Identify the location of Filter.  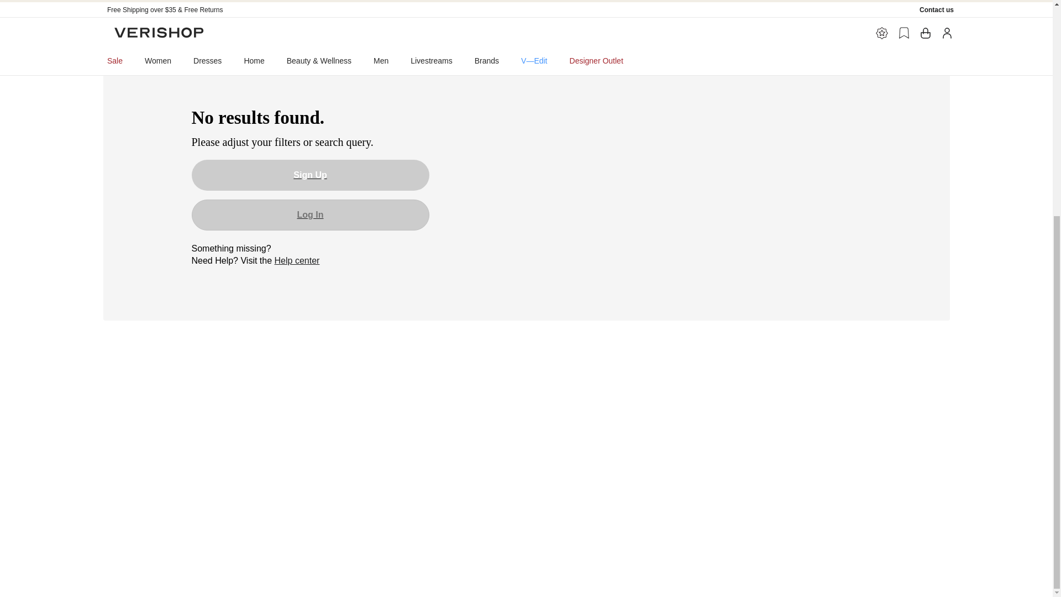
(125, 38).